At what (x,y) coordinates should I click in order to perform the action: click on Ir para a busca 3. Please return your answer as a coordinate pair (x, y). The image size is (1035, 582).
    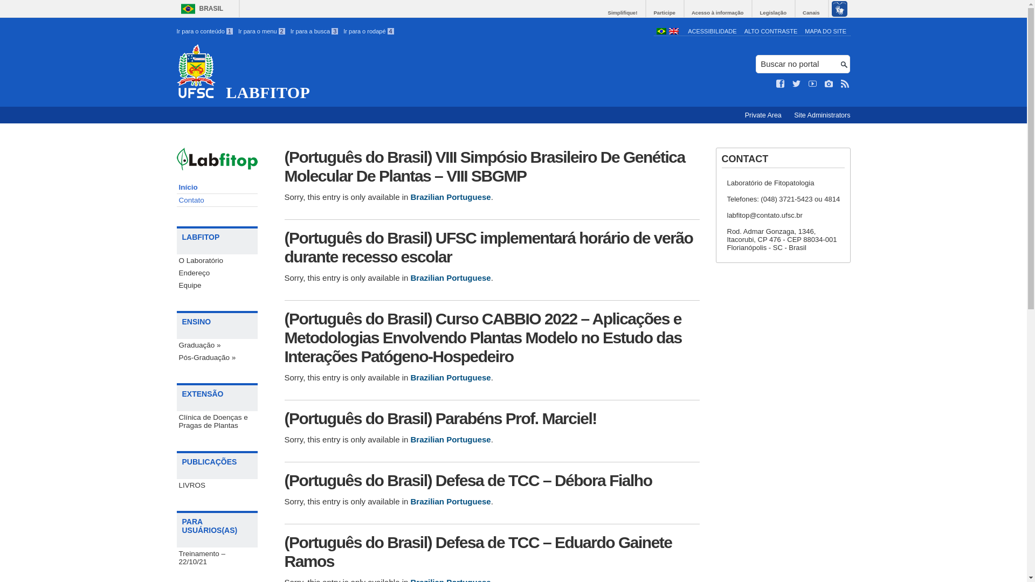
    Looking at the image, I should click on (315, 31).